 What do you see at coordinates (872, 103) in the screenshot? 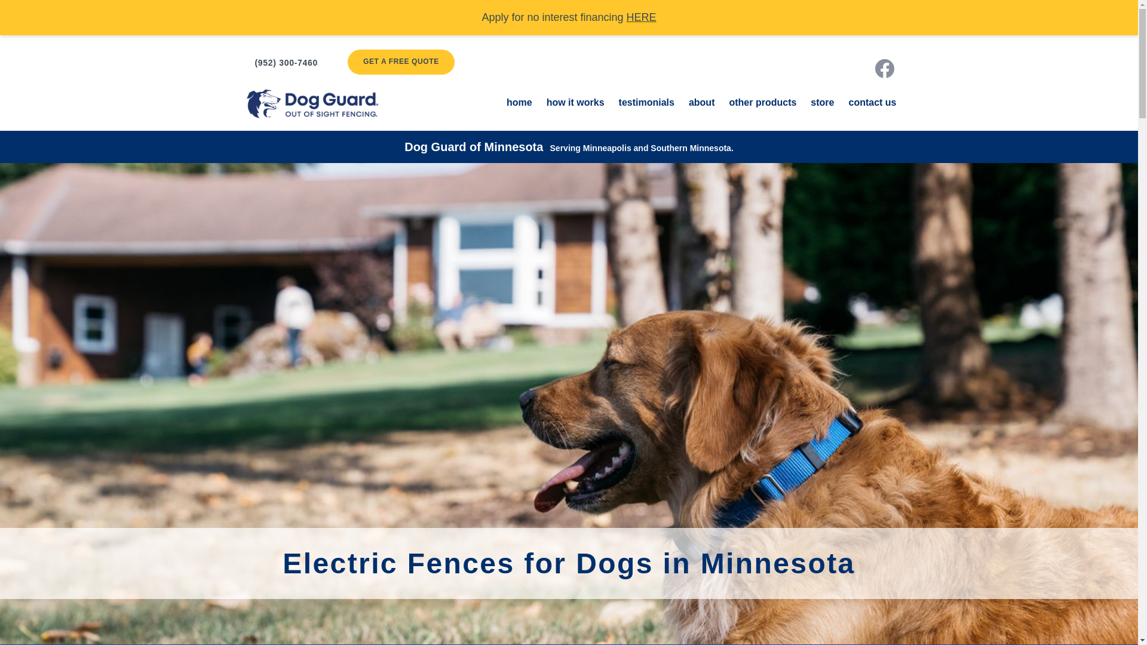
I see `contact us` at bounding box center [872, 103].